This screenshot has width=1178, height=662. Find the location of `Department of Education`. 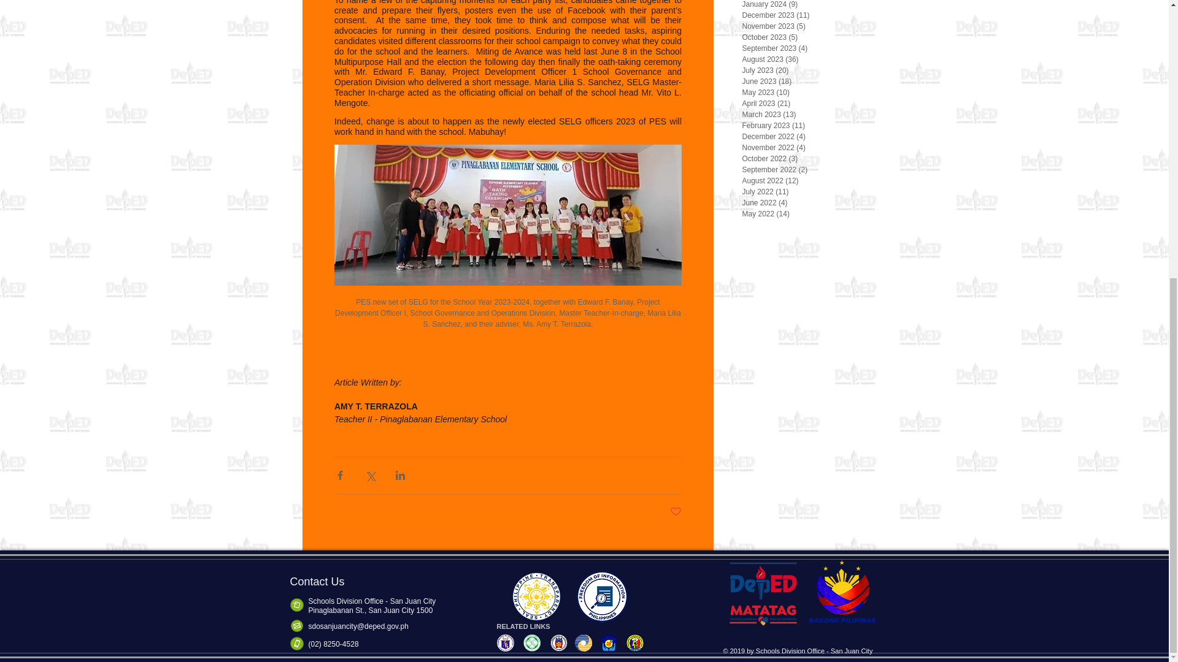

Department of Education is located at coordinates (505, 642).